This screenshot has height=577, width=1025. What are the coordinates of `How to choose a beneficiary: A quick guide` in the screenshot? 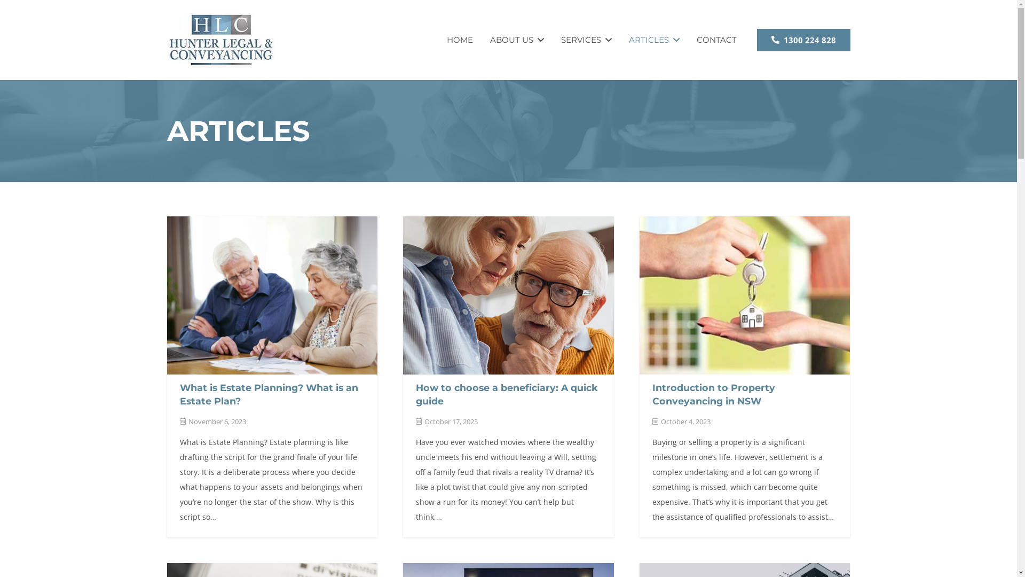 It's located at (507, 394).